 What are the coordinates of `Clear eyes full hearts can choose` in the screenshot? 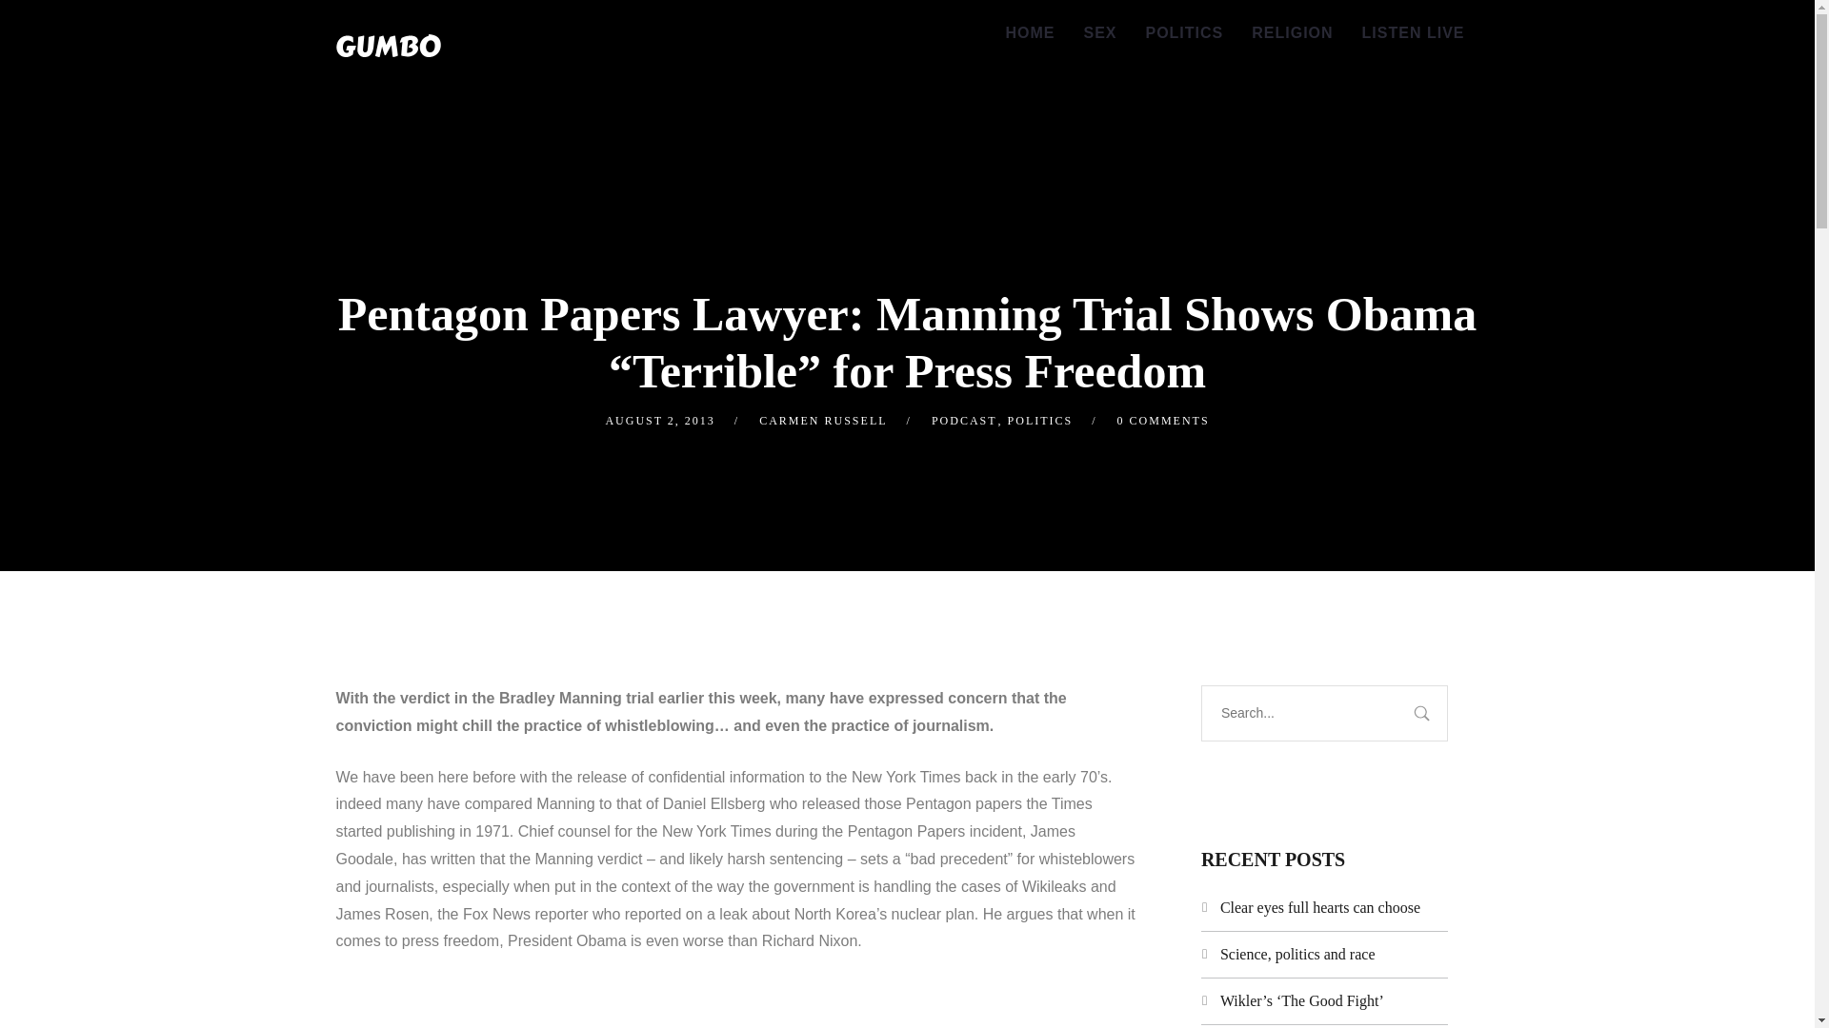 It's located at (1320, 908).